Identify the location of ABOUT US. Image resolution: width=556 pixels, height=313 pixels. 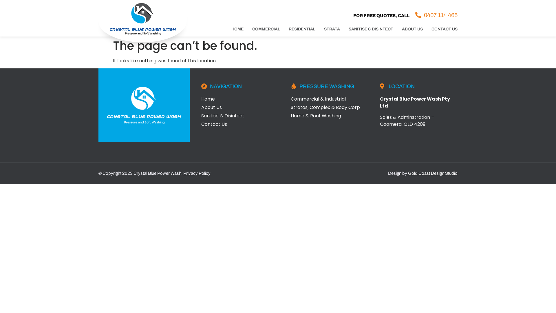
(412, 29).